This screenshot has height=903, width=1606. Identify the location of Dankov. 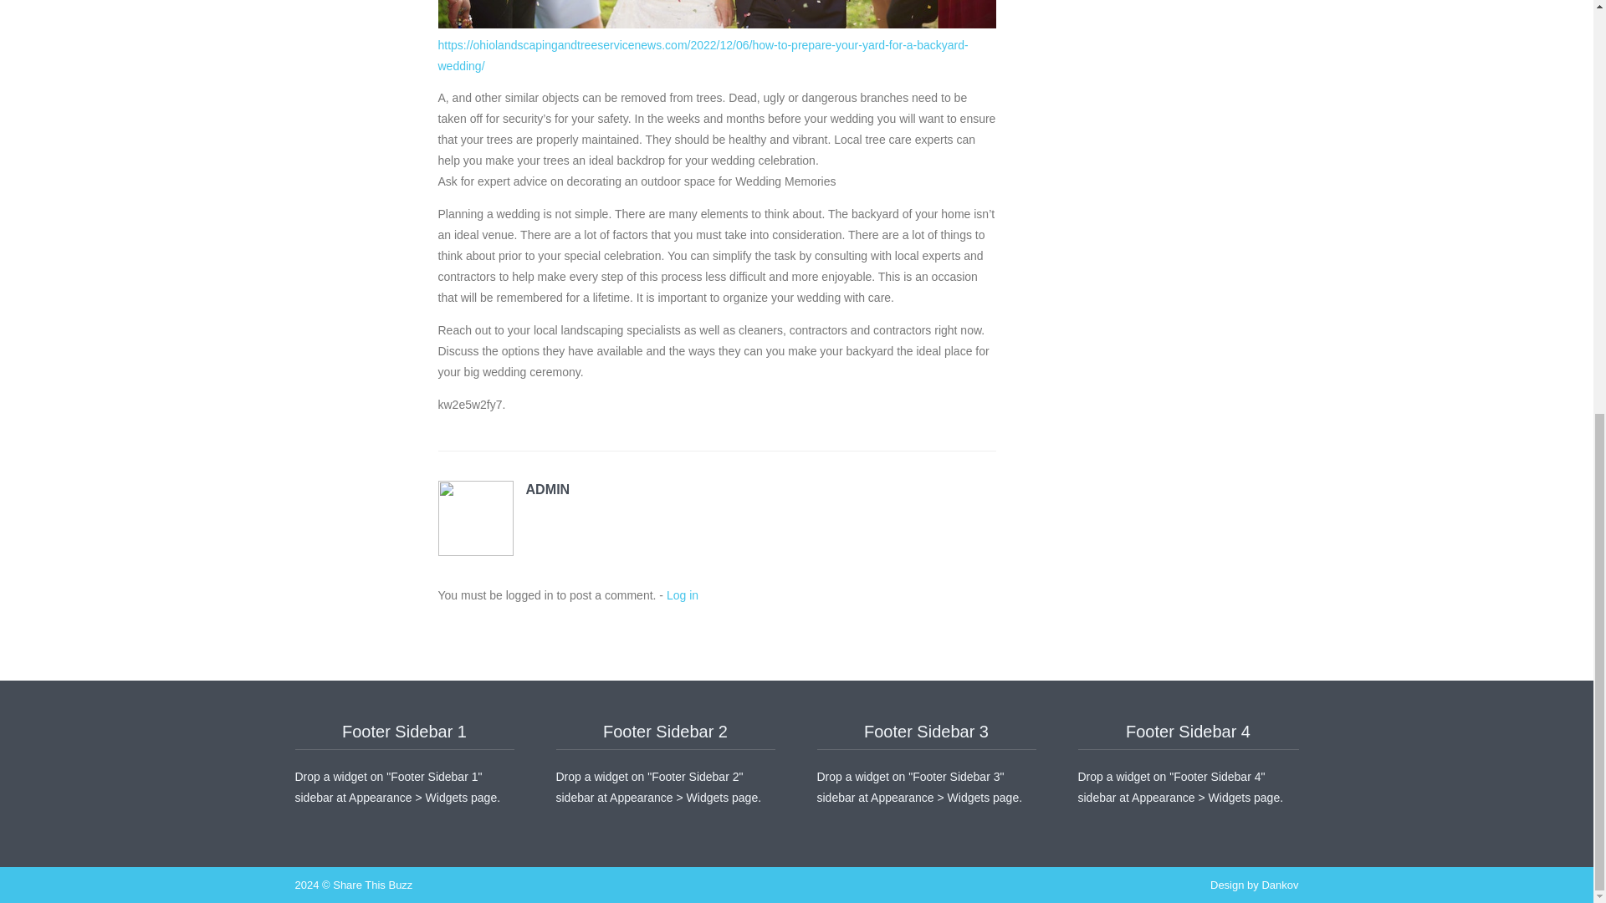
(1279, 885).